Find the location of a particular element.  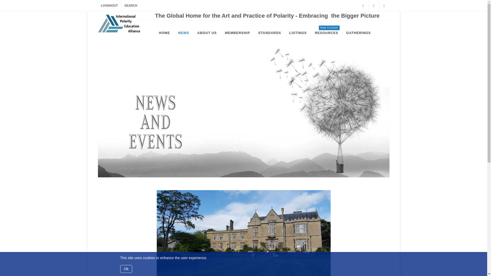

STANDARDS is located at coordinates (270, 33).